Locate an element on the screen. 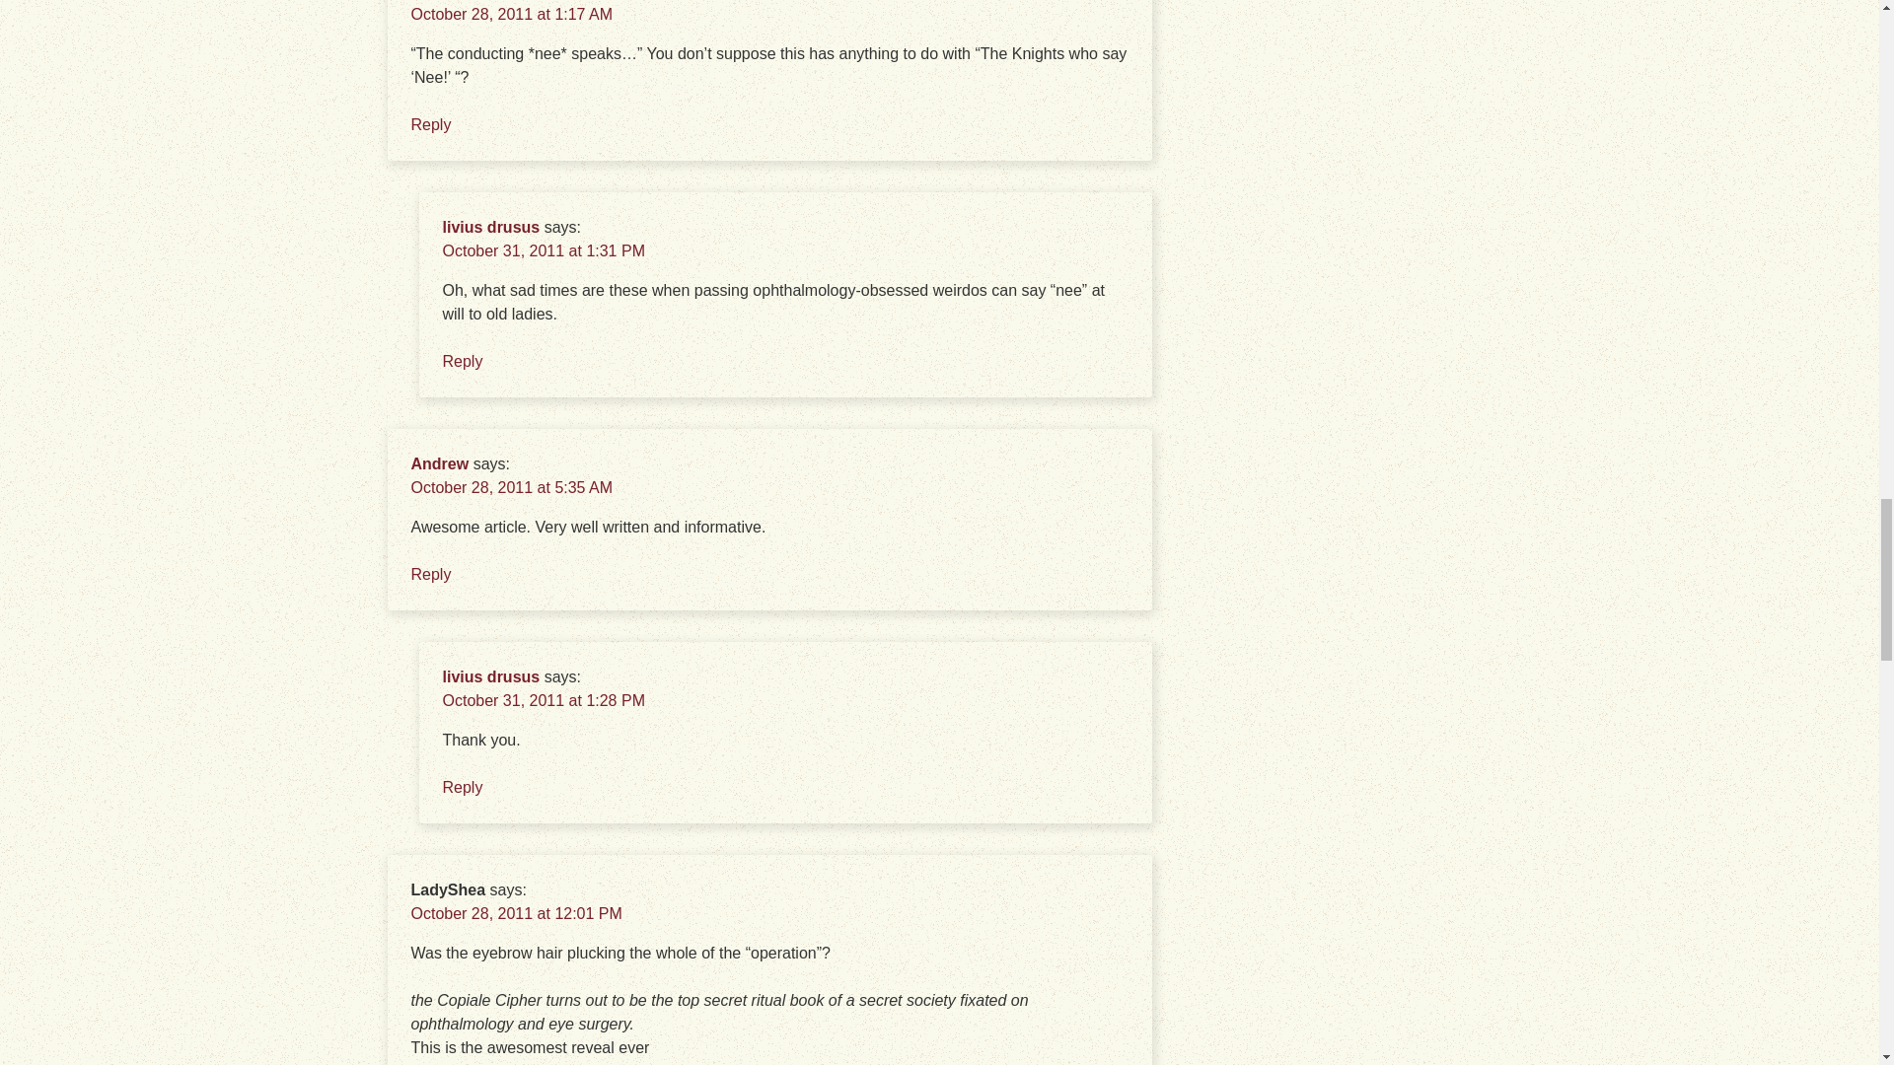 The image size is (1894, 1065). Reply is located at coordinates (430, 124).